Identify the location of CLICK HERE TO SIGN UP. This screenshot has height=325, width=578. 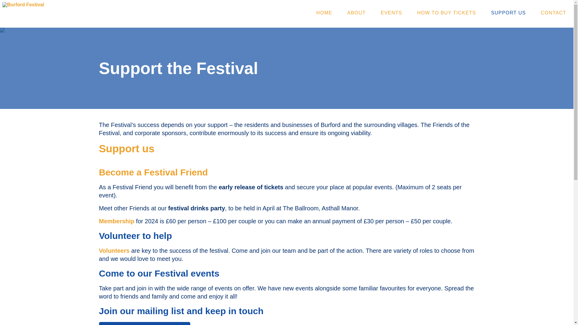
(144, 323).